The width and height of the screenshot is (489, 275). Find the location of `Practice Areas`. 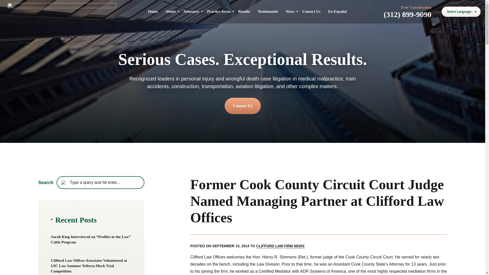

Practice Areas is located at coordinates (219, 11).